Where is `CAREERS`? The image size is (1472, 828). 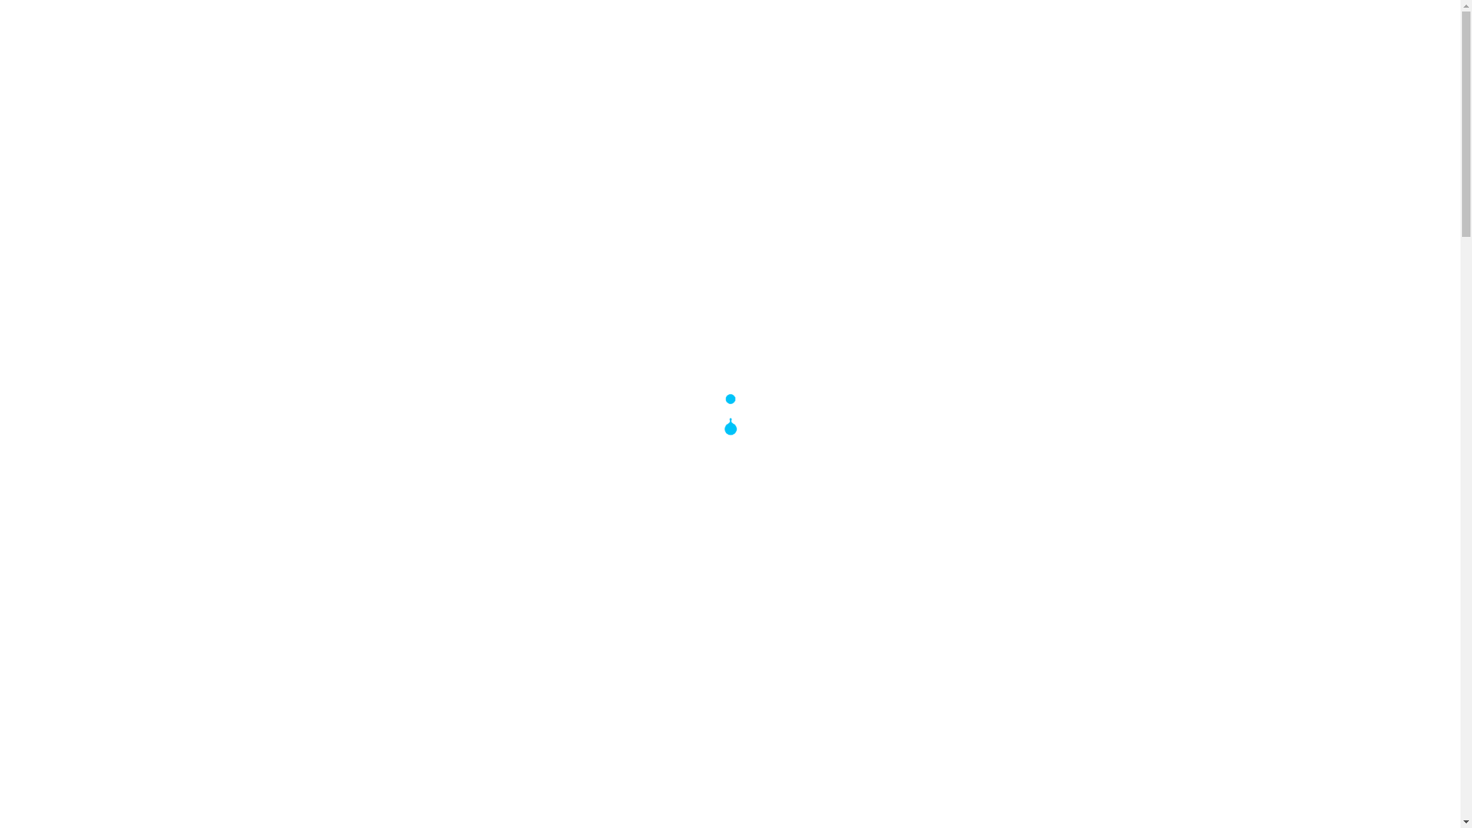 CAREERS is located at coordinates (895, 117).